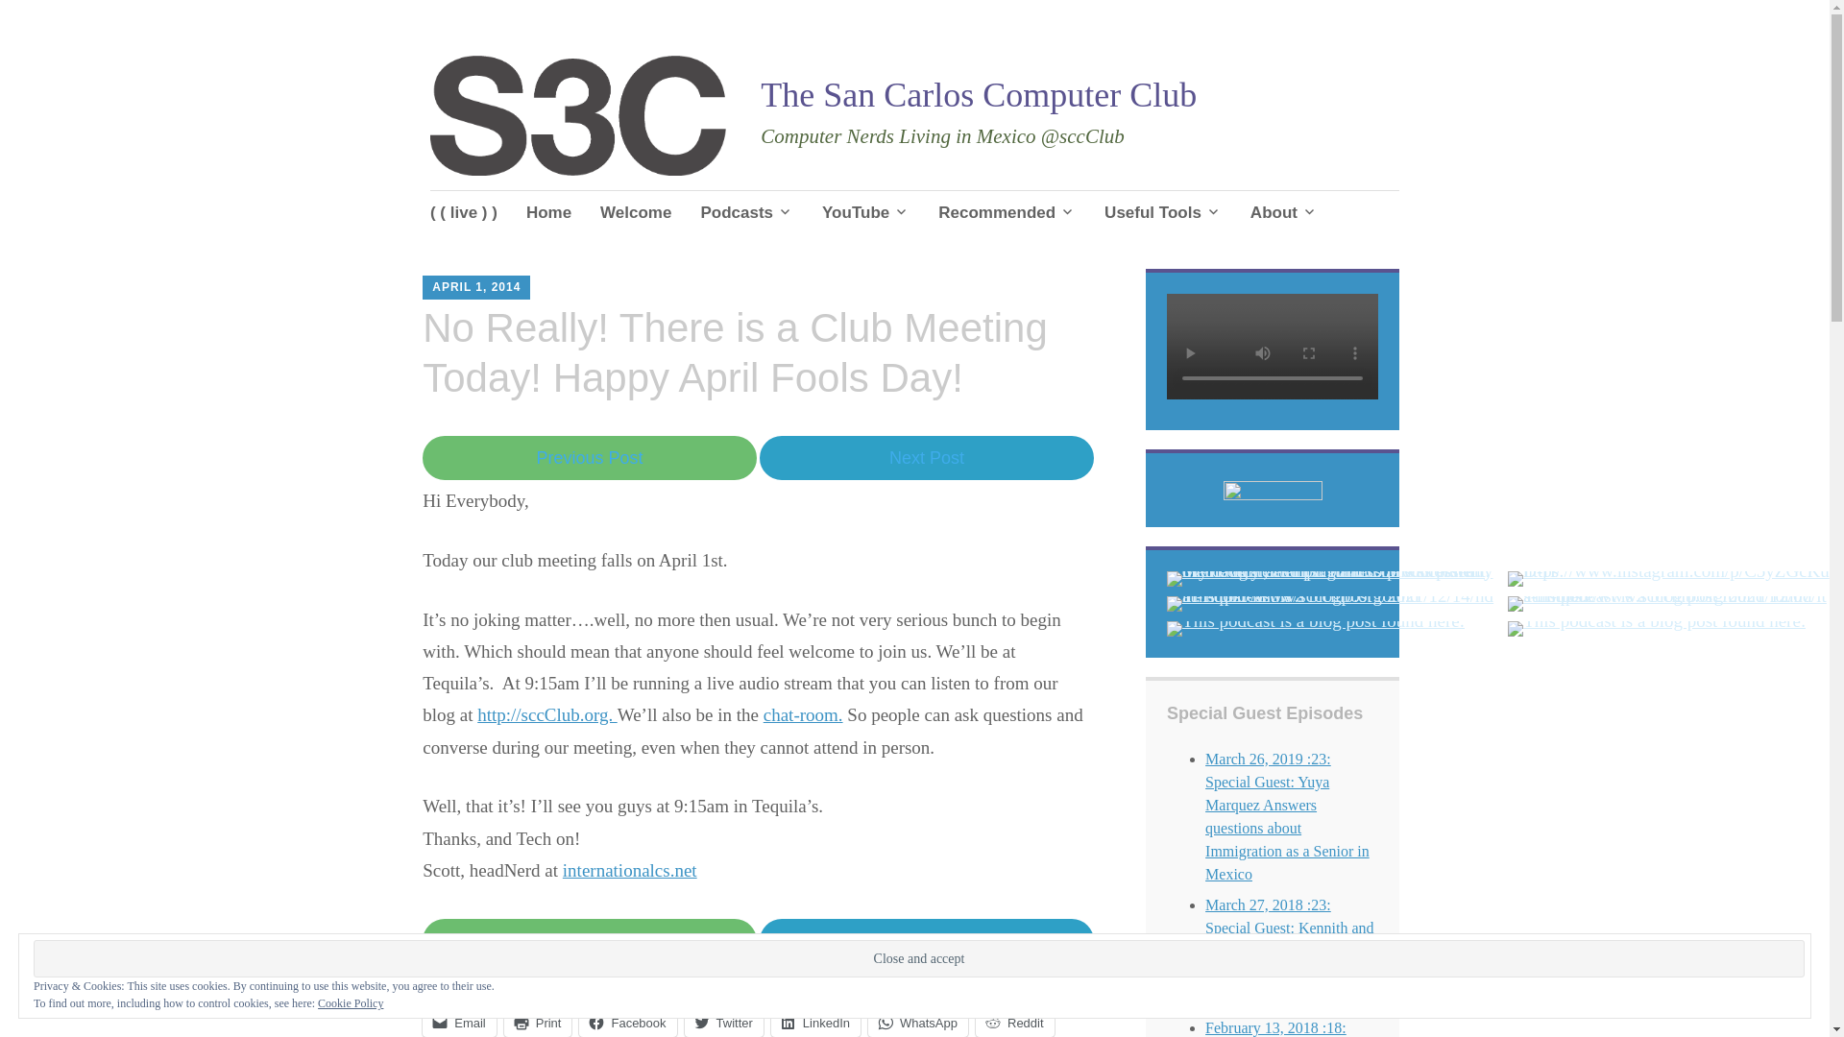 This screenshot has width=1844, height=1037. Describe the element at coordinates (803, 714) in the screenshot. I see `chat-room.` at that location.